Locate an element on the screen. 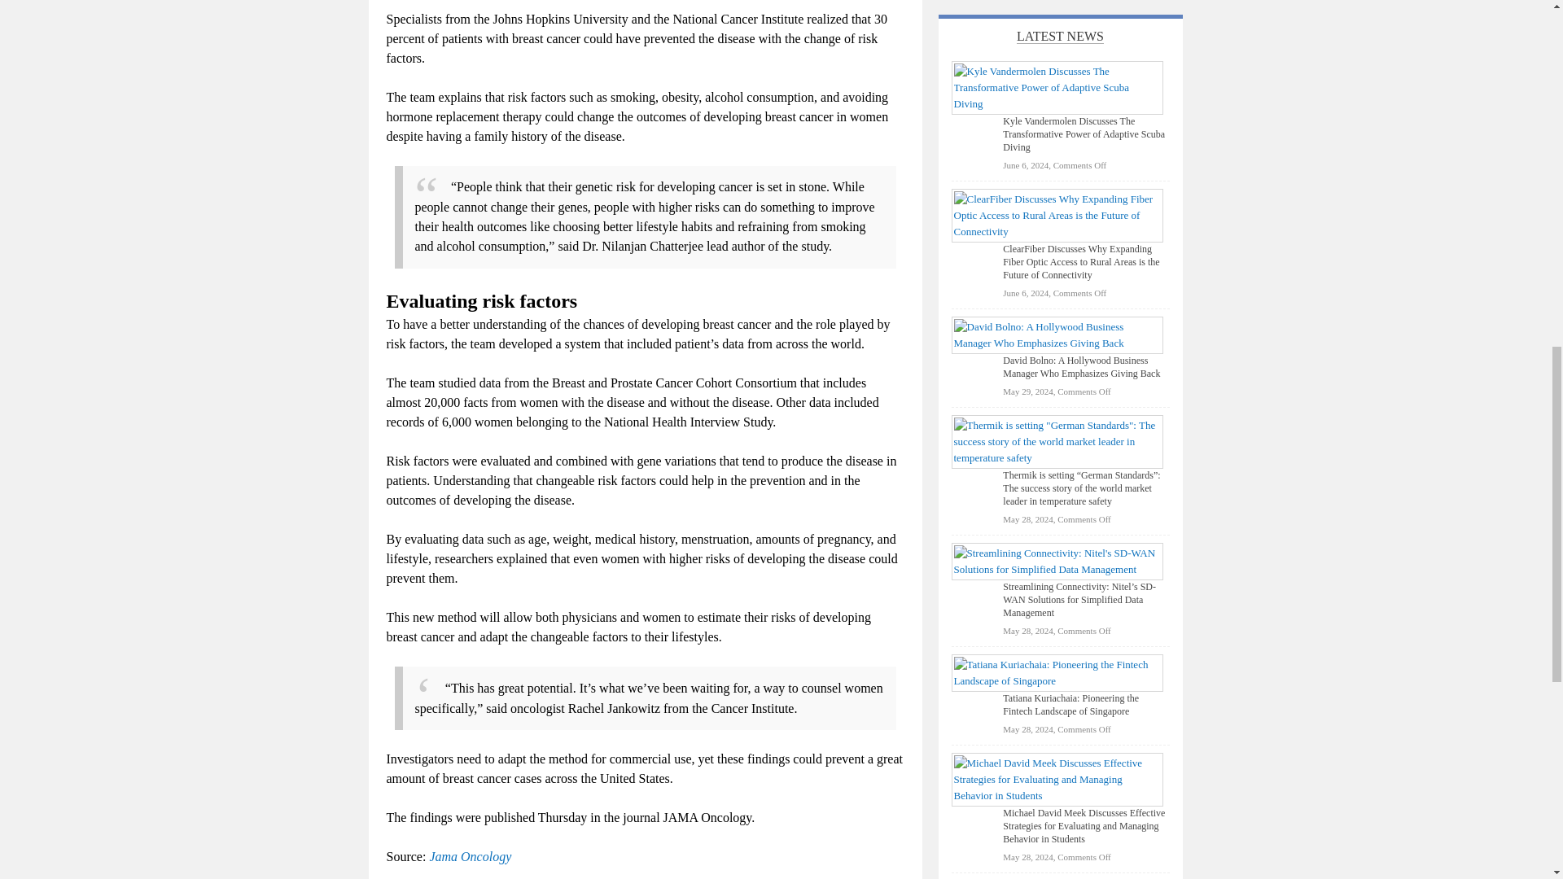 Image resolution: width=1563 pixels, height=879 pixels. Jama Oncology is located at coordinates (469, 856).